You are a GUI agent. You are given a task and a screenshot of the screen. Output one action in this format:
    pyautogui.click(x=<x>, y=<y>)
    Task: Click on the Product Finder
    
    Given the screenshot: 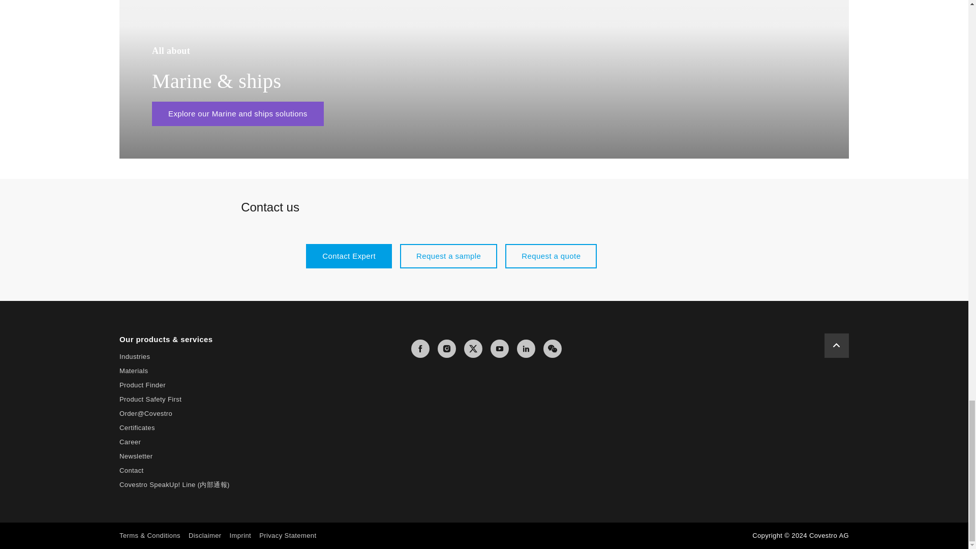 What is the action you would take?
    pyautogui.click(x=142, y=384)
    